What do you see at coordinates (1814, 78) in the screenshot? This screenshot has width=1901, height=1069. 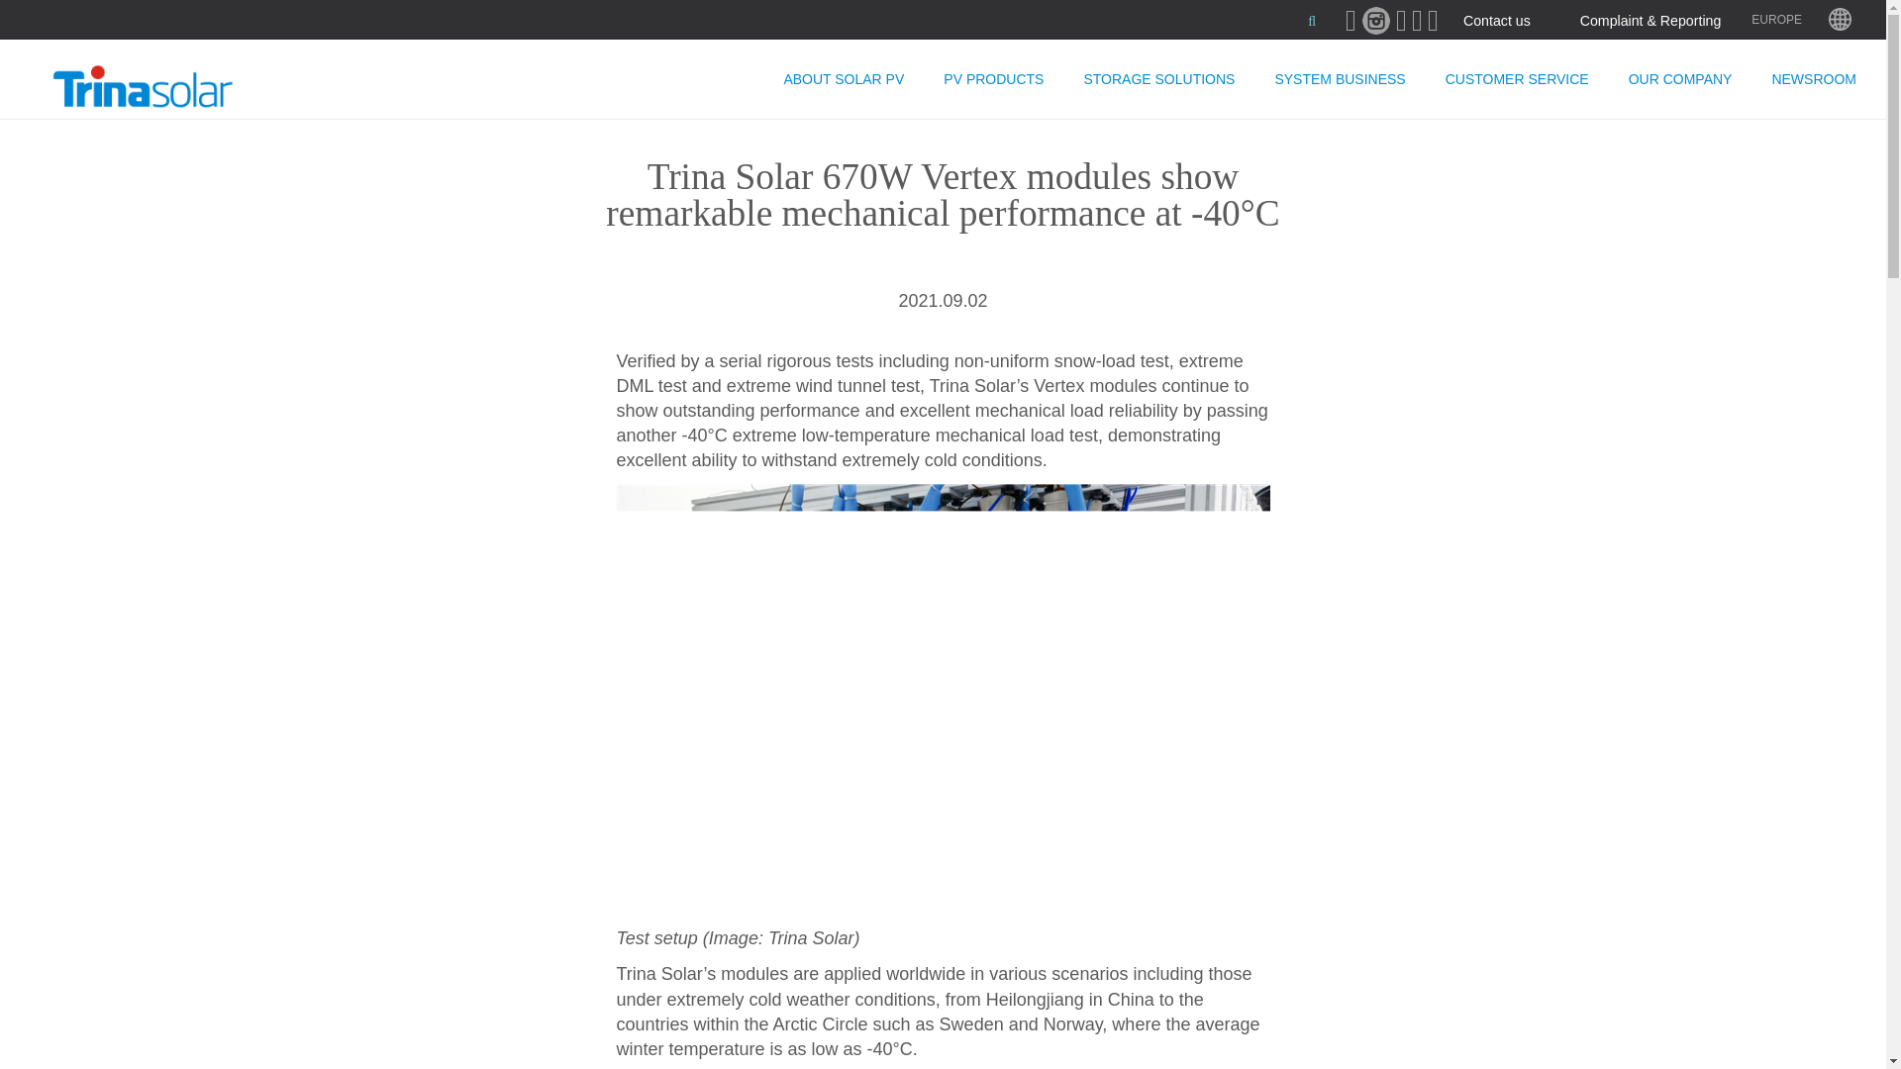 I see `NEWSROOM` at bounding box center [1814, 78].